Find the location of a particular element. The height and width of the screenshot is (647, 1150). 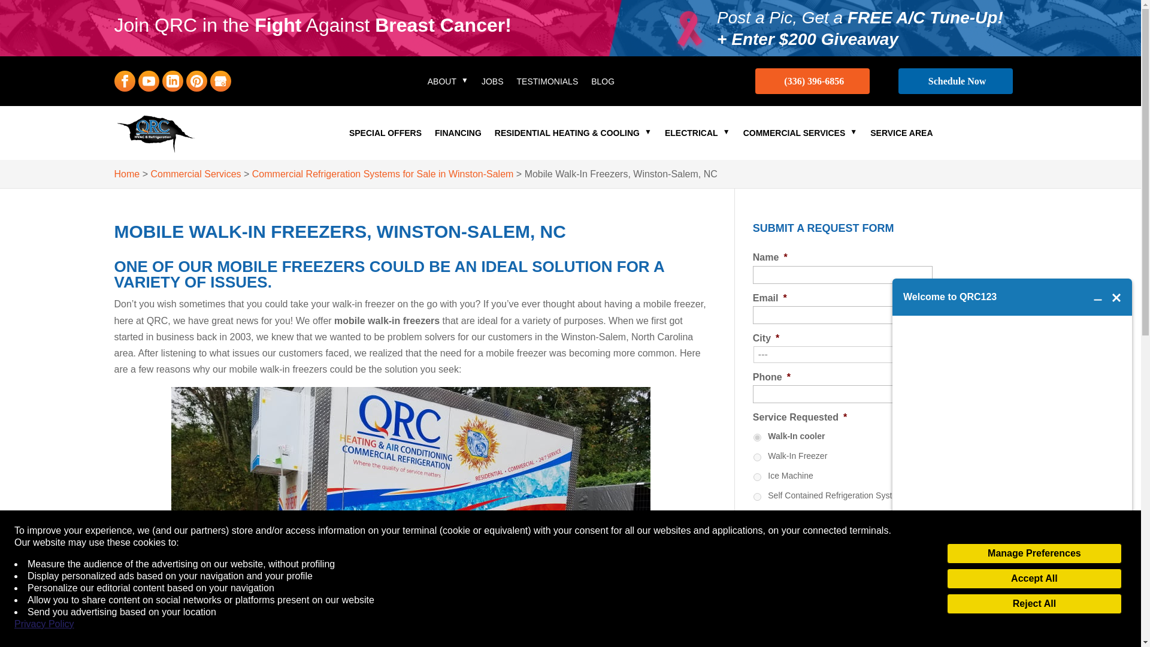

New Customer is located at coordinates (757, 595).